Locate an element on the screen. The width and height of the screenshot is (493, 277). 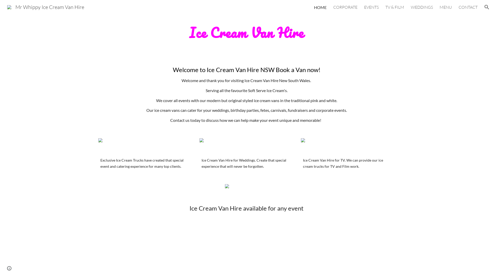
CORPORATE is located at coordinates (345, 7).